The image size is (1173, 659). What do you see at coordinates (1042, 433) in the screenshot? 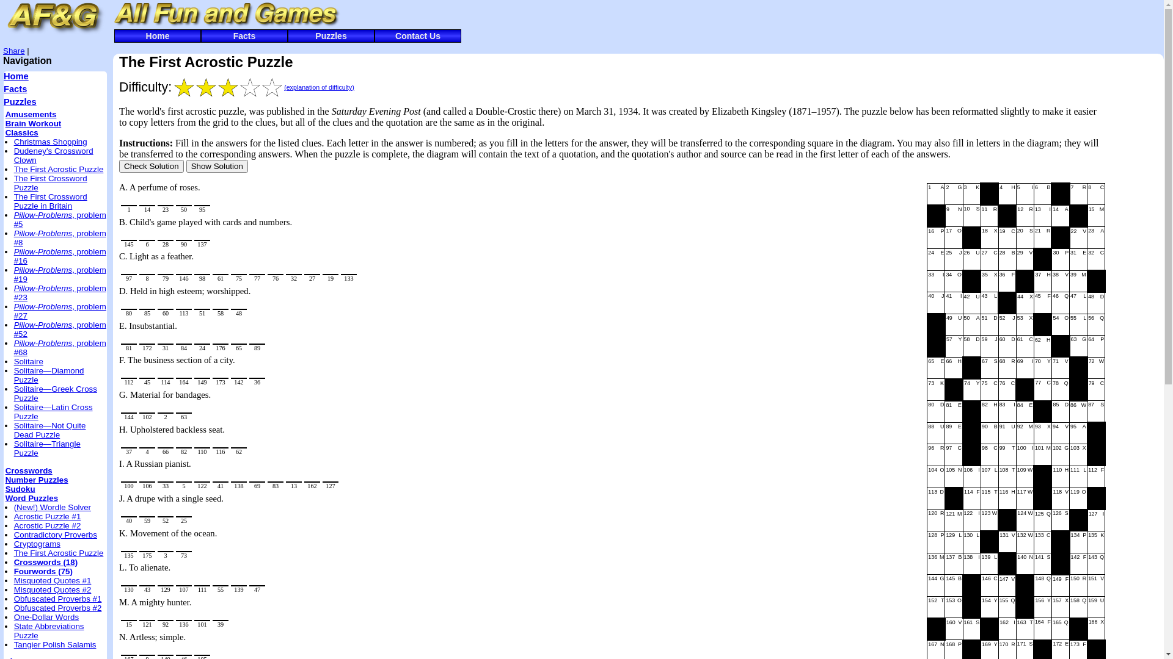
I see `93
X` at bounding box center [1042, 433].